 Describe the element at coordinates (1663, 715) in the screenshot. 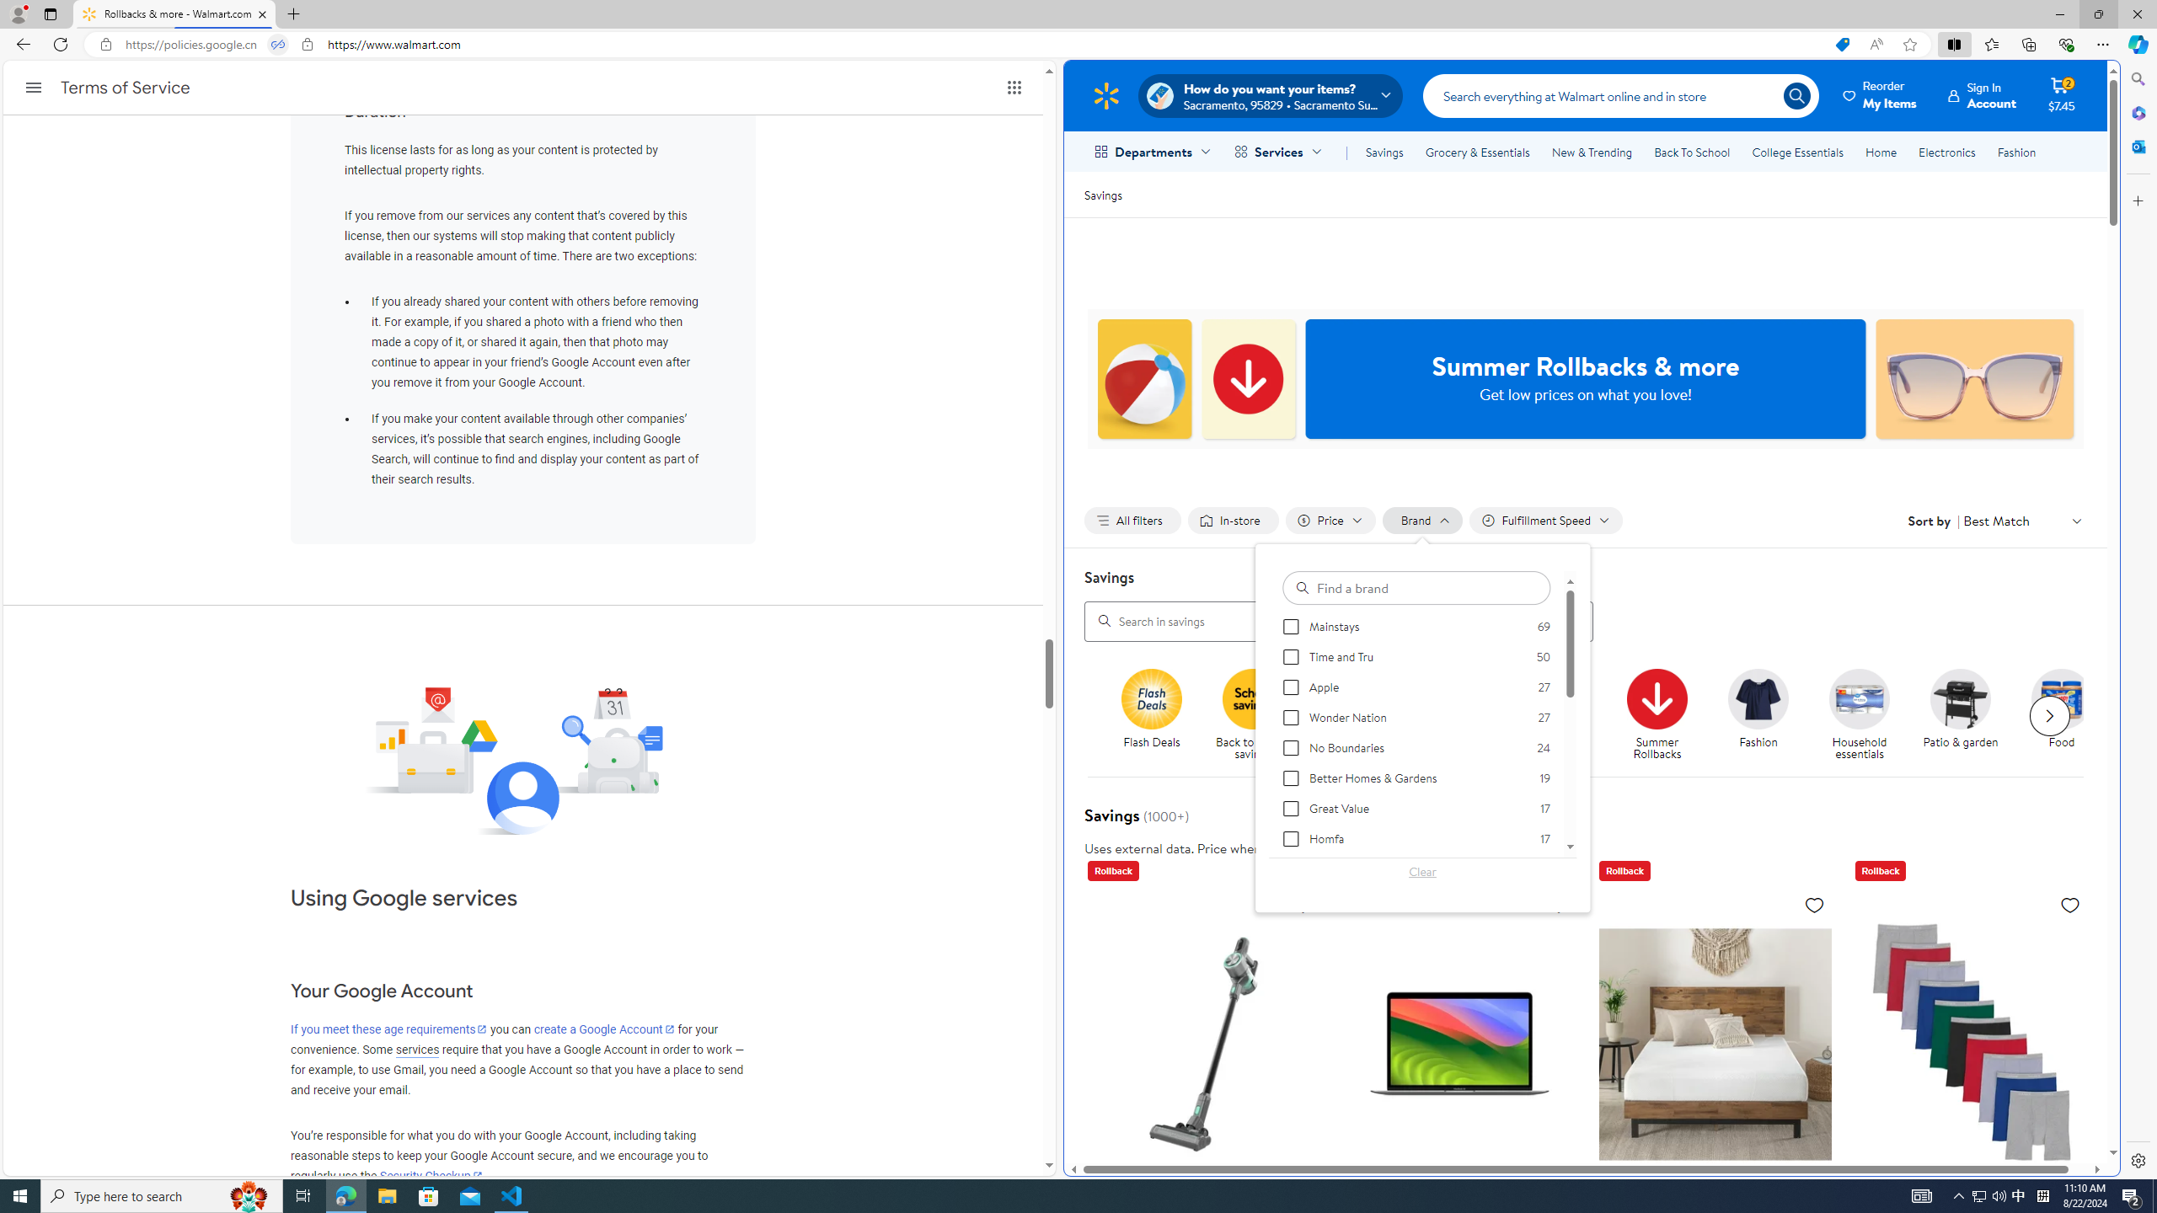

I see `Summer Rollbacks` at that location.